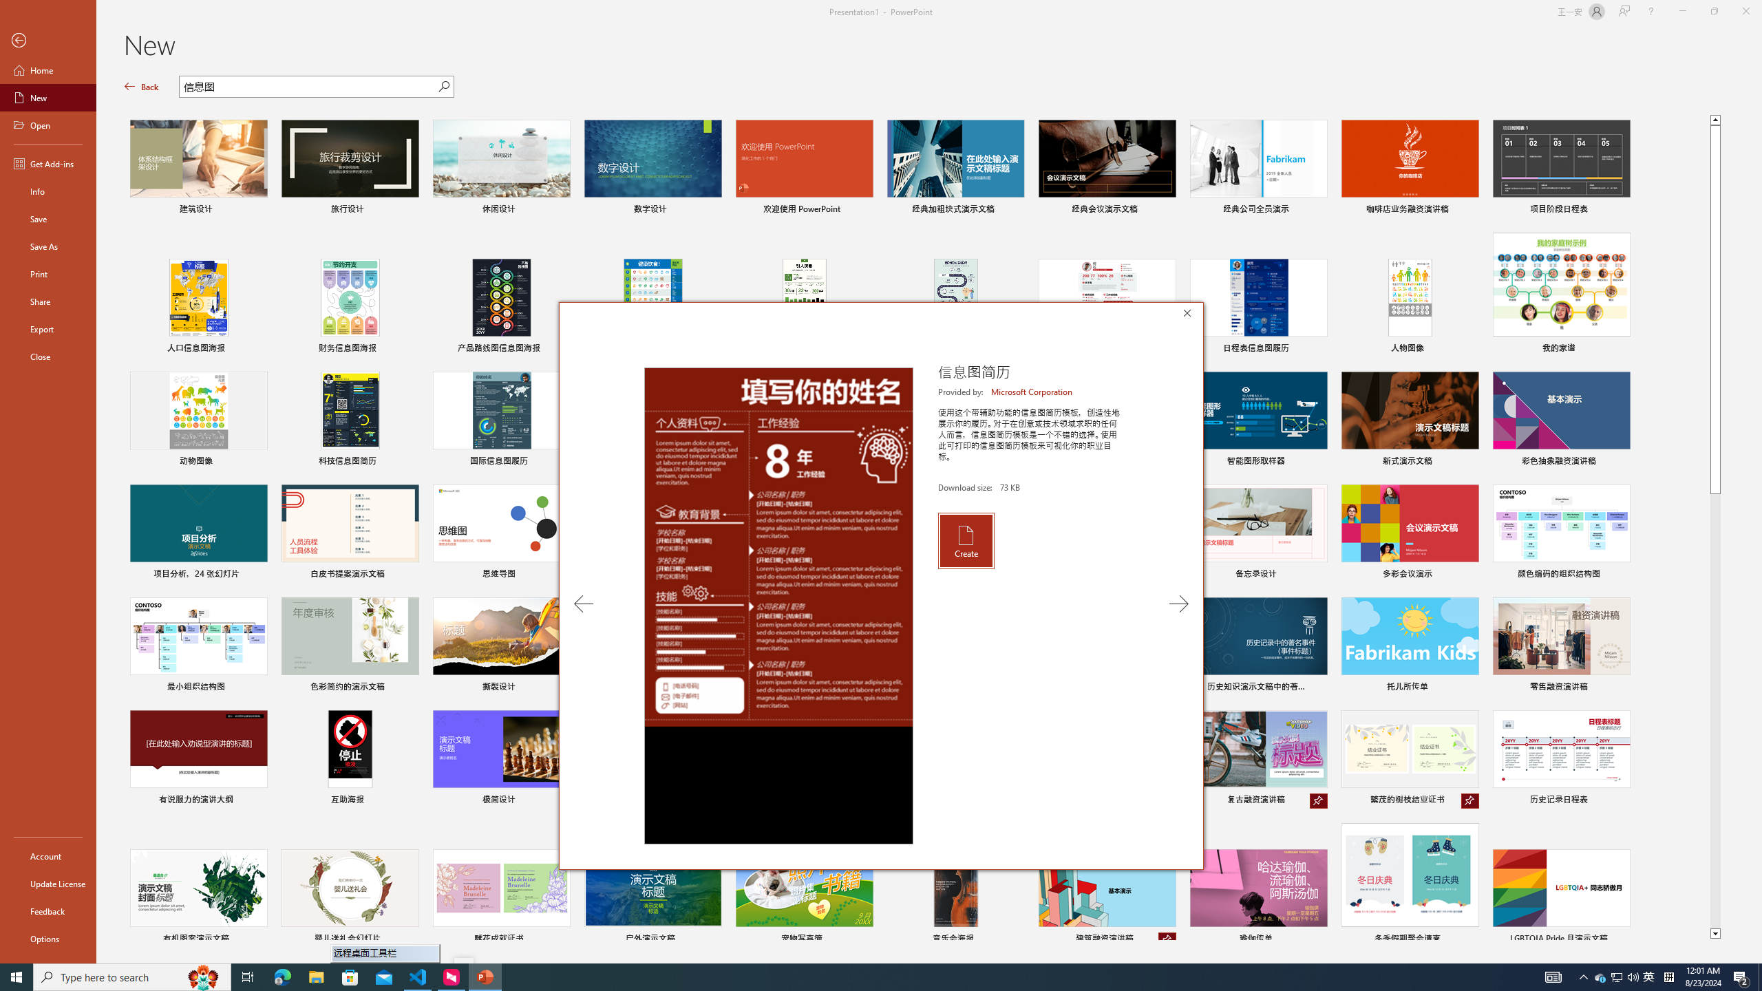  I want to click on Info, so click(48, 191).